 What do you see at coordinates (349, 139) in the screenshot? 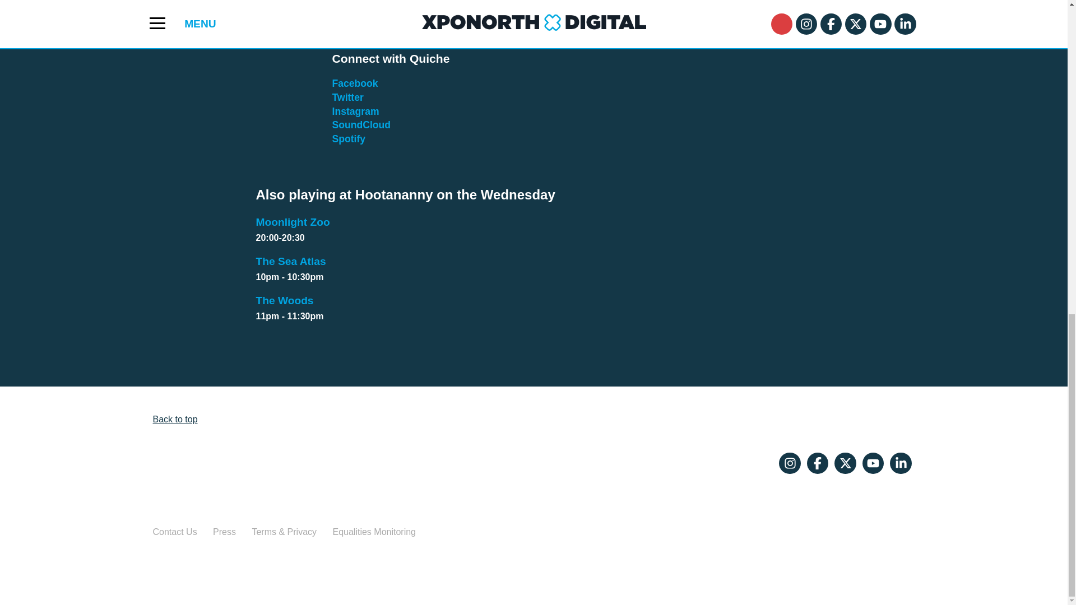
I see `Twitter` at bounding box center [349, 139].